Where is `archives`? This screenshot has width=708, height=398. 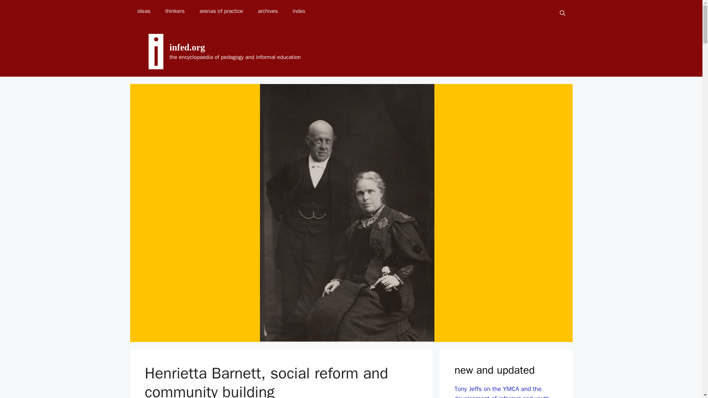 archives is located at coordinates (268, 11).